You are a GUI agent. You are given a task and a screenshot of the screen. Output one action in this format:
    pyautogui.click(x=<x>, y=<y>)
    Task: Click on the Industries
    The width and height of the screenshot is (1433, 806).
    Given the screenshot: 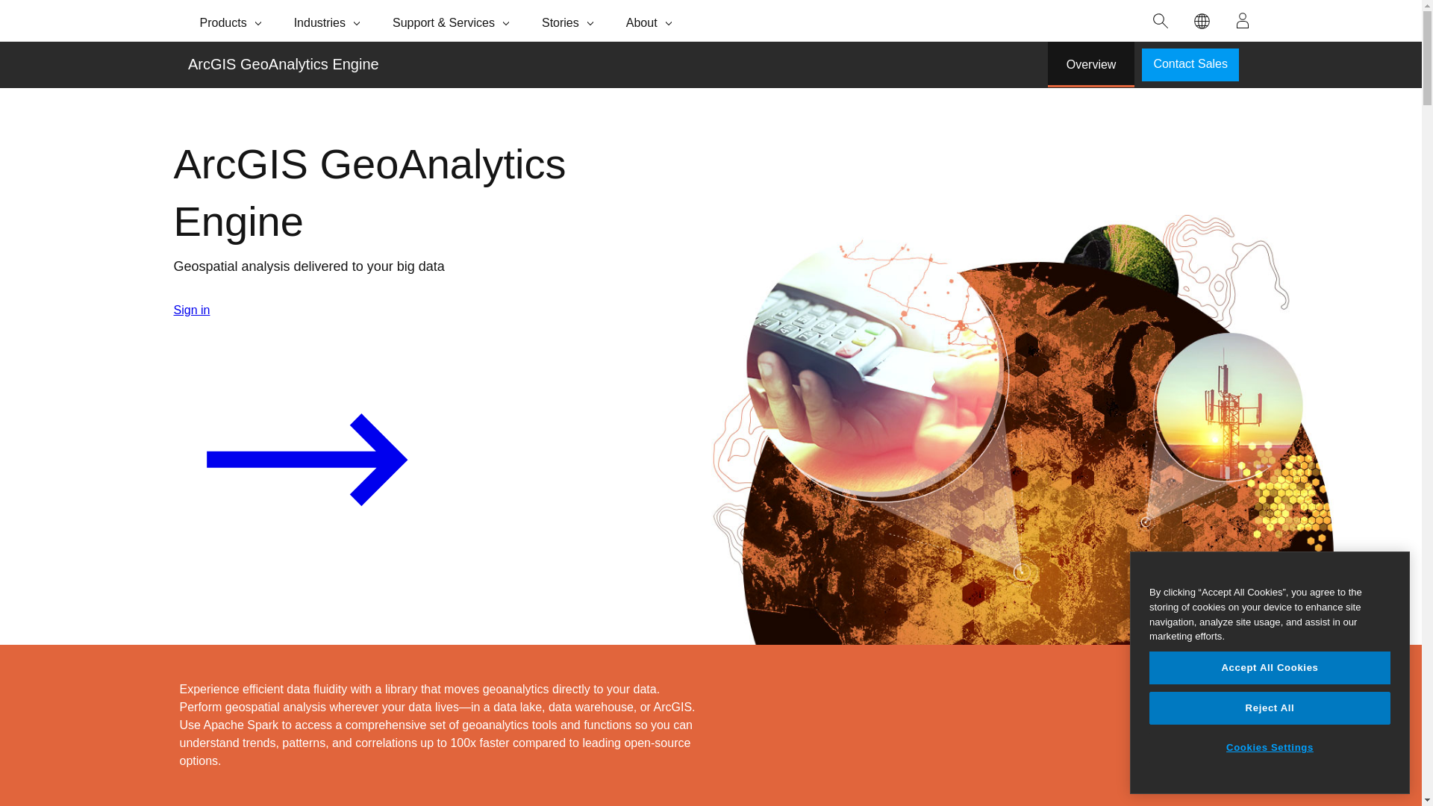 What is the action you would take?
    pyautogui.click(x=328, y=21)
    